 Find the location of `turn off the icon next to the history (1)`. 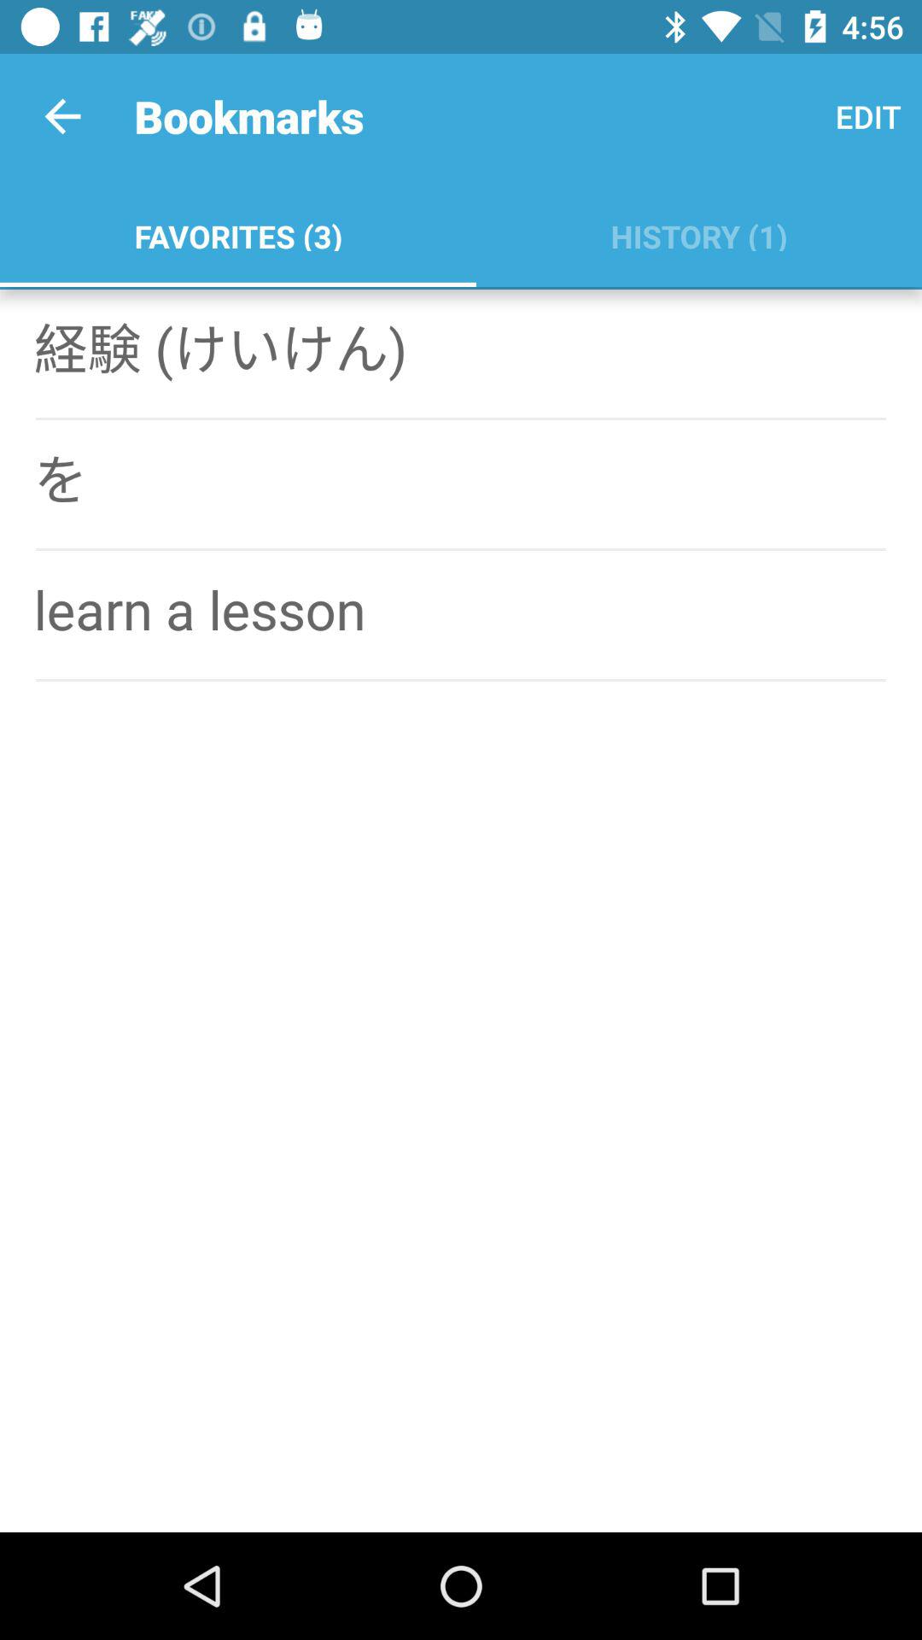

turn off the icon next to the history (1) is located at coordinates (237, 232).